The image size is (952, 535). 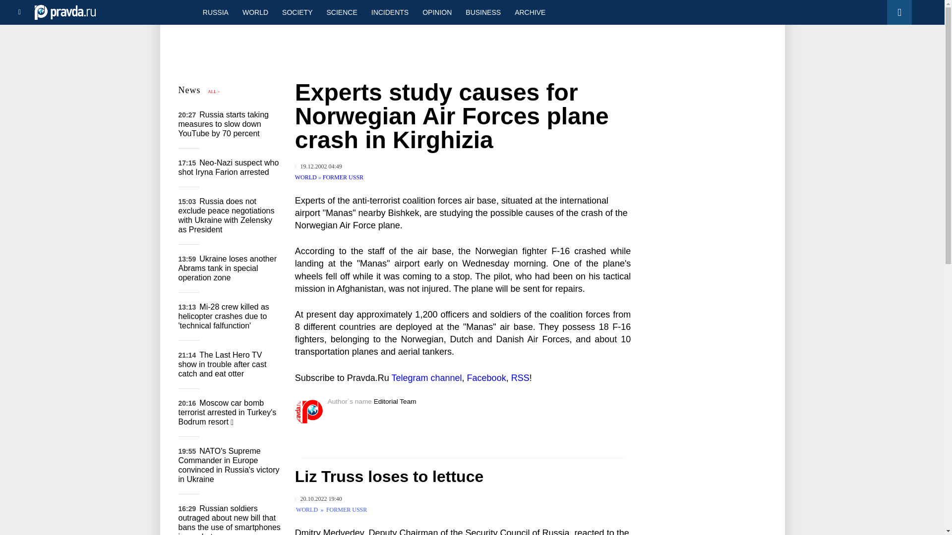 I want to click on SCIENCE, so click(x=342, y=12).